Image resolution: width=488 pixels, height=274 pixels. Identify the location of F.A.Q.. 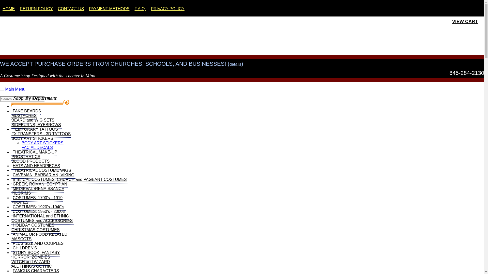
(465, 21).